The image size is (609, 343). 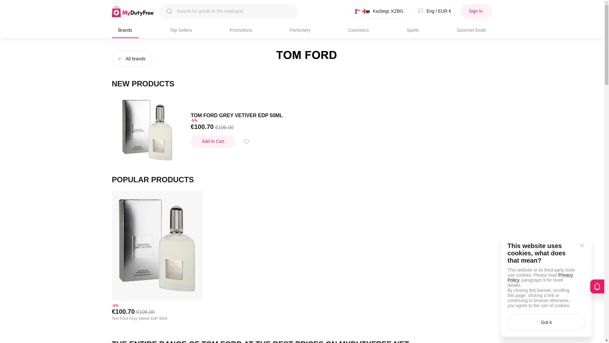 What do you see at coordinates (125, 30) in the screenshot?
I see `Brands` at bounding box center [125, 30].